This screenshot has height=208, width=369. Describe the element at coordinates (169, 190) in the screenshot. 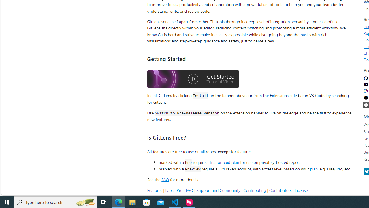

I see `Labs` at that location.